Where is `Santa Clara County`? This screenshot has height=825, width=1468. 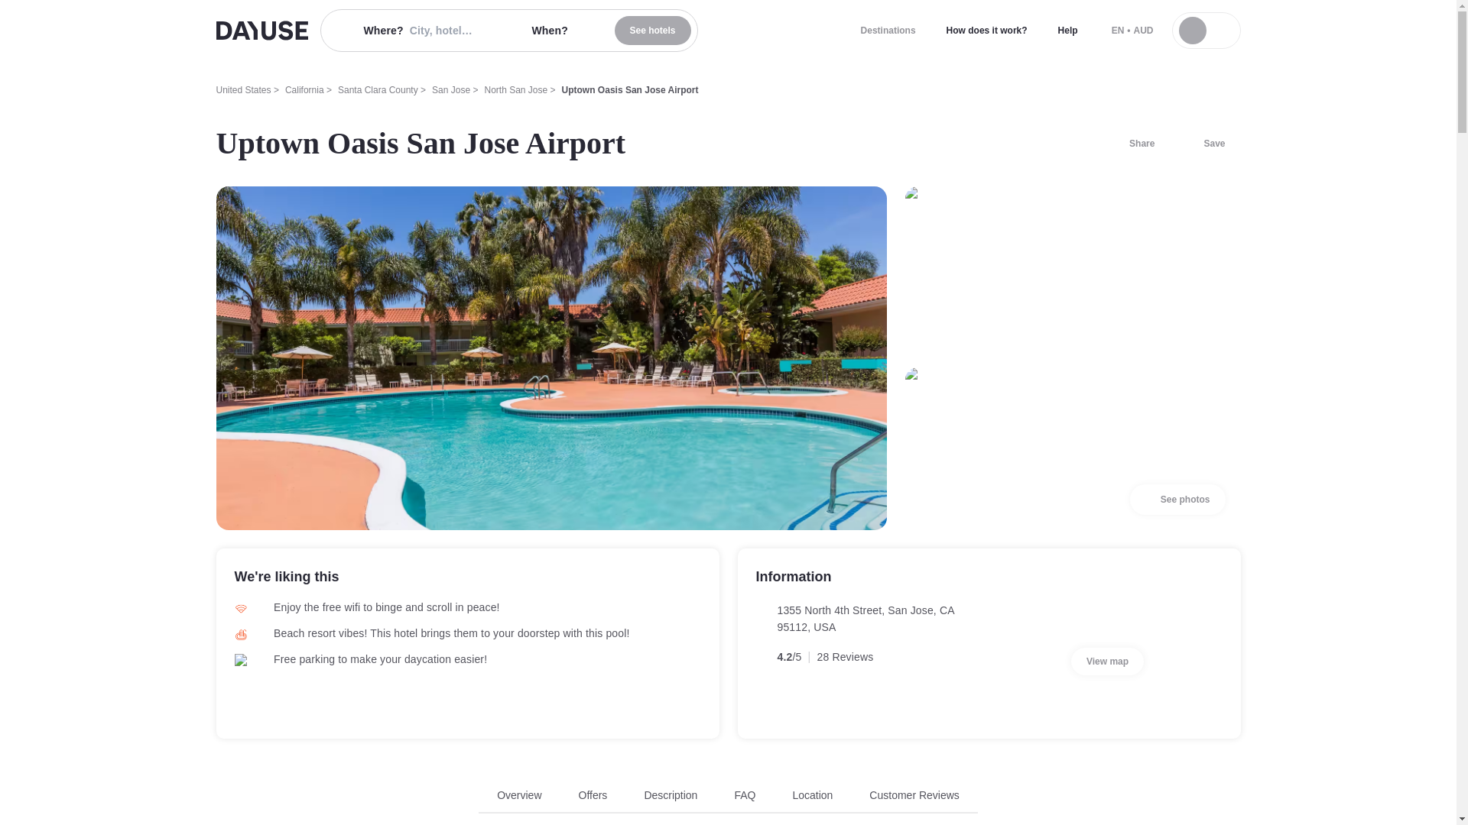 Santa Clara County is located at coordinates (378, 90).